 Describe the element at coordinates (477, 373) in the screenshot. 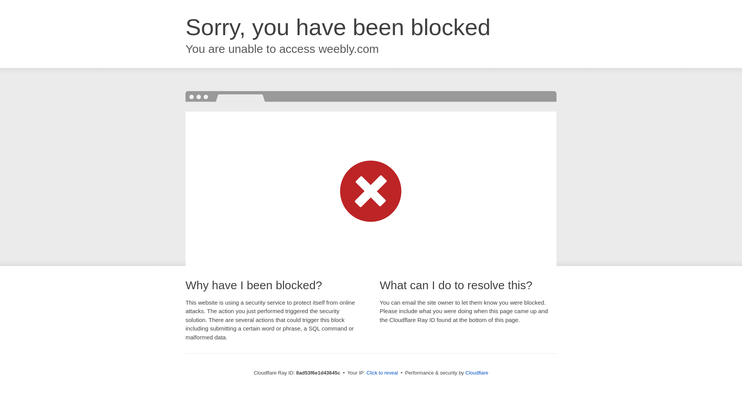

I see `Cloudflare` at that location.